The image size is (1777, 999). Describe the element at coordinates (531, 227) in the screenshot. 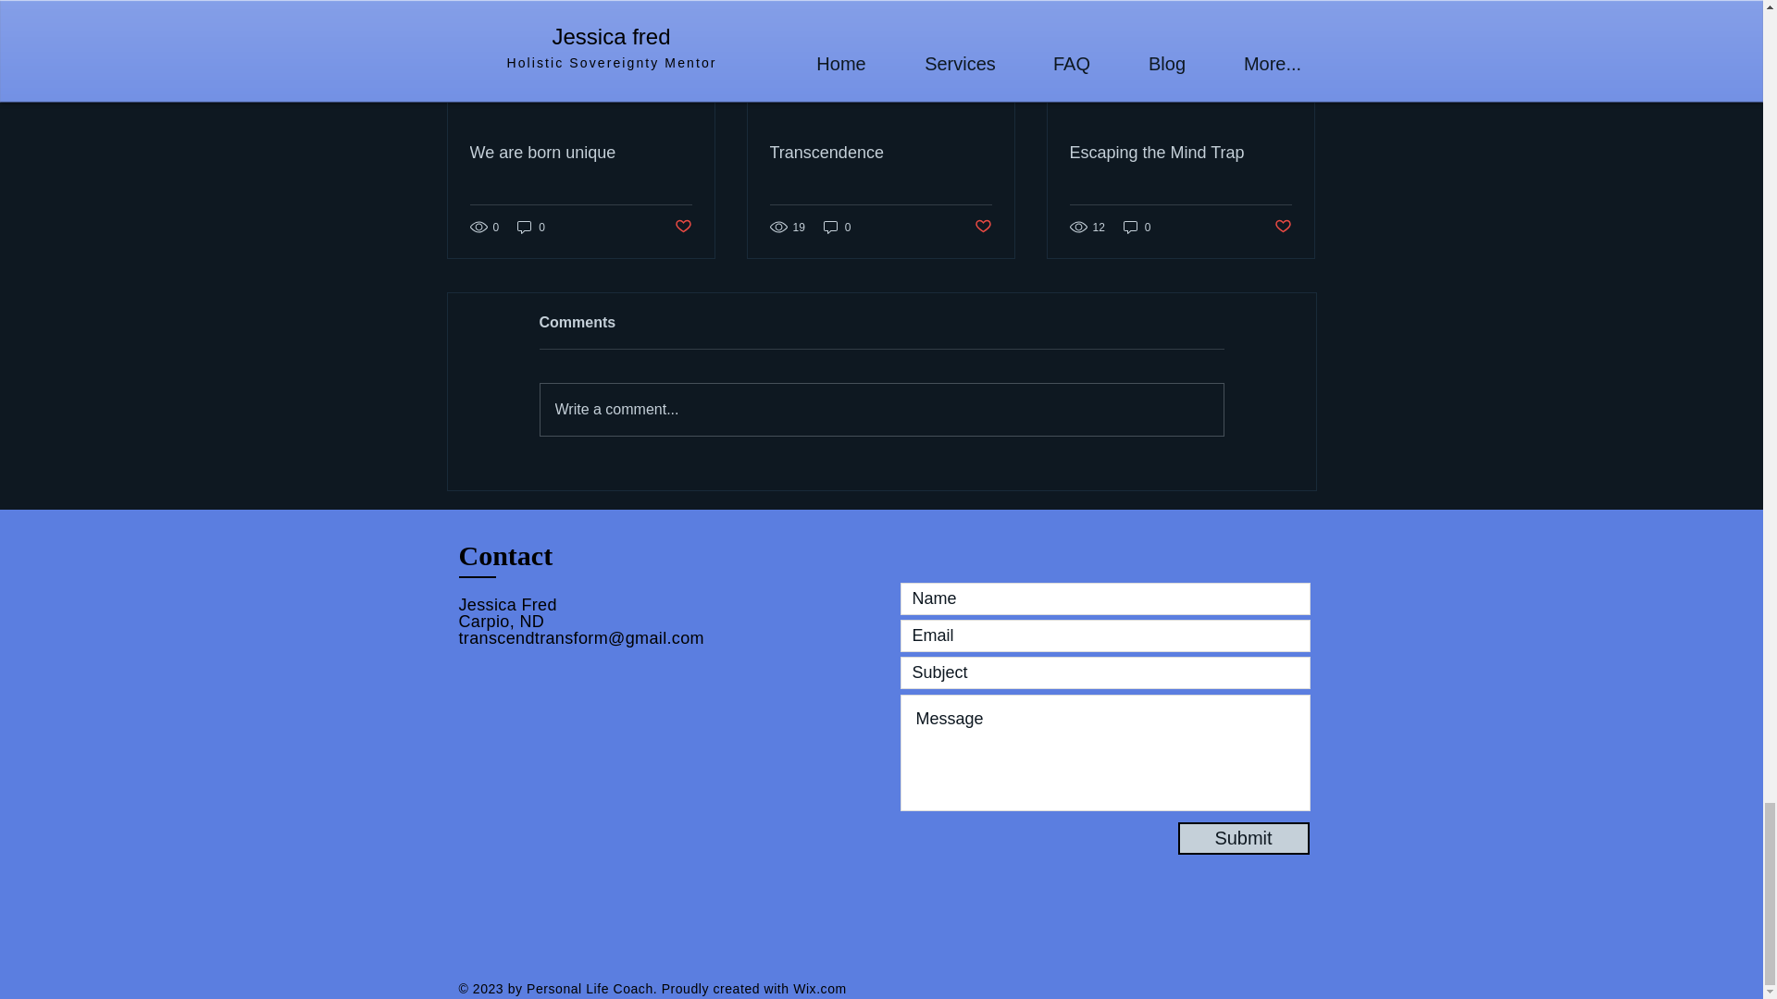

I see `0` at that location.